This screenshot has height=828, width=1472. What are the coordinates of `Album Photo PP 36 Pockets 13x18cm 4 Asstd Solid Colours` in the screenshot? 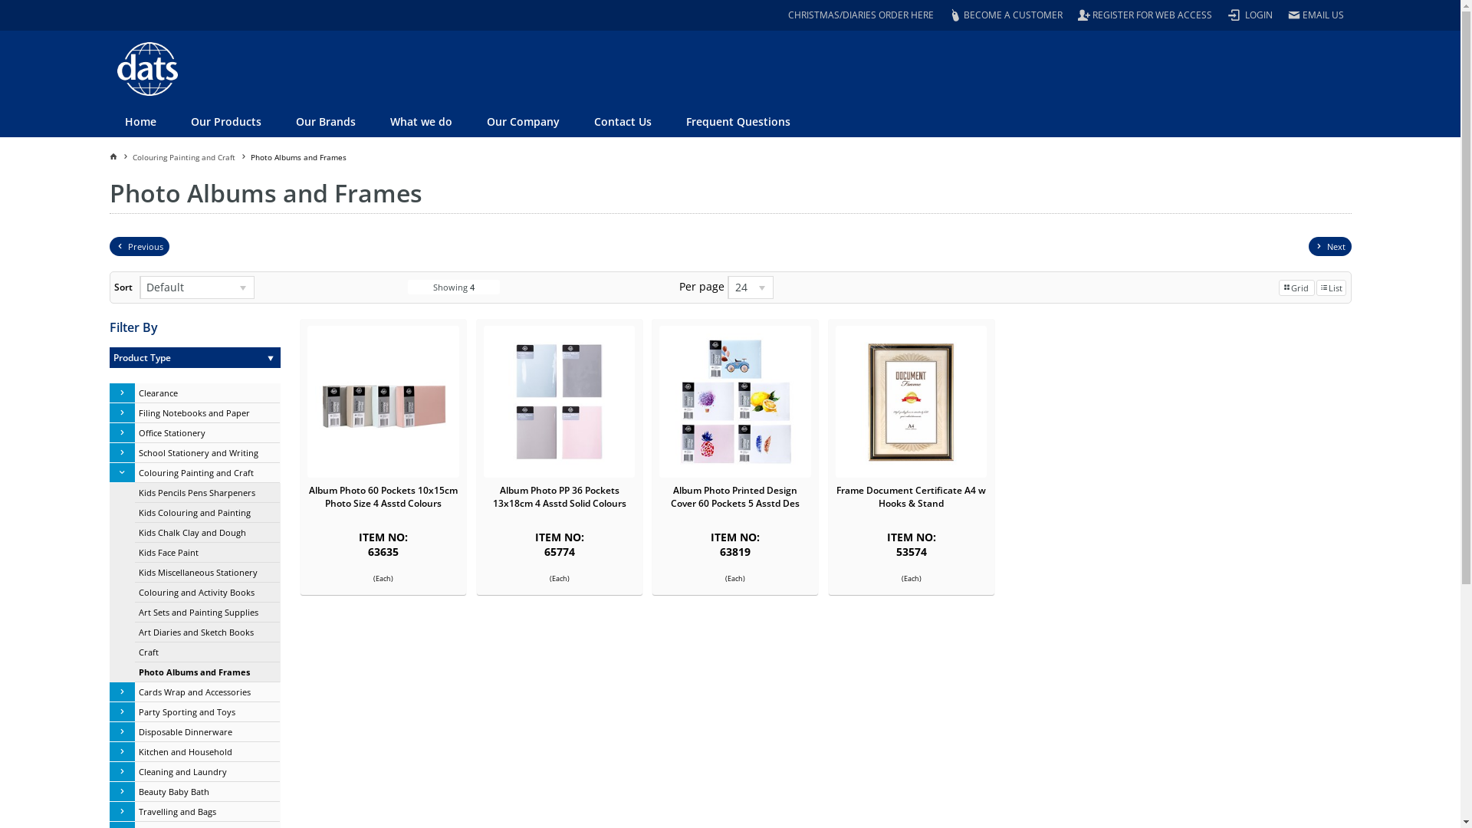 It's located at (560, 497).